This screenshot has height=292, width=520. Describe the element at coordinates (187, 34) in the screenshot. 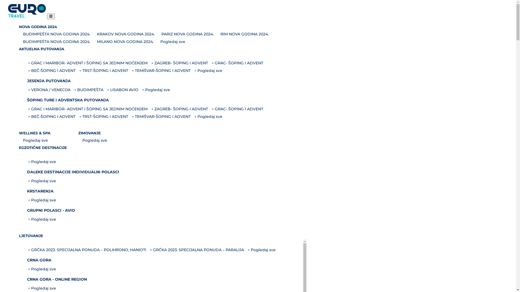

I see `PARIZ NOVA GODINA 2024.` at that location.